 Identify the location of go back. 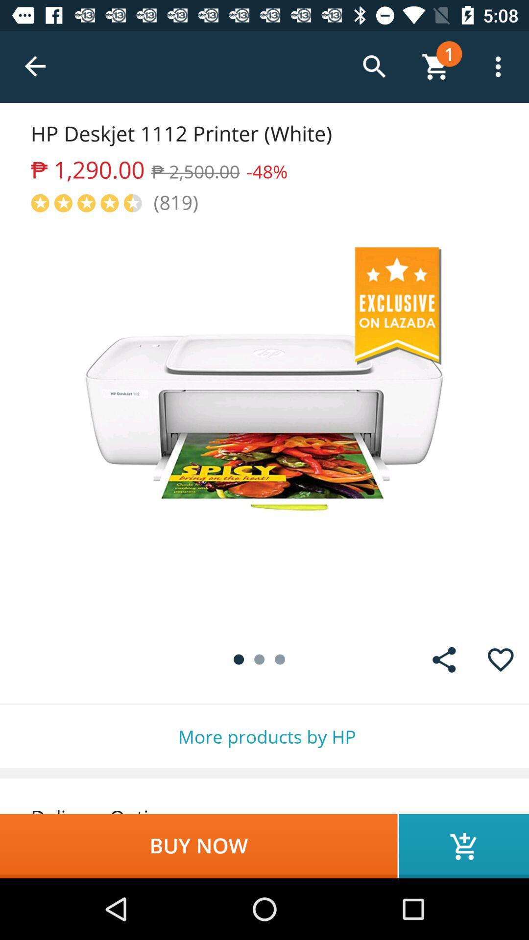
(36, 67).